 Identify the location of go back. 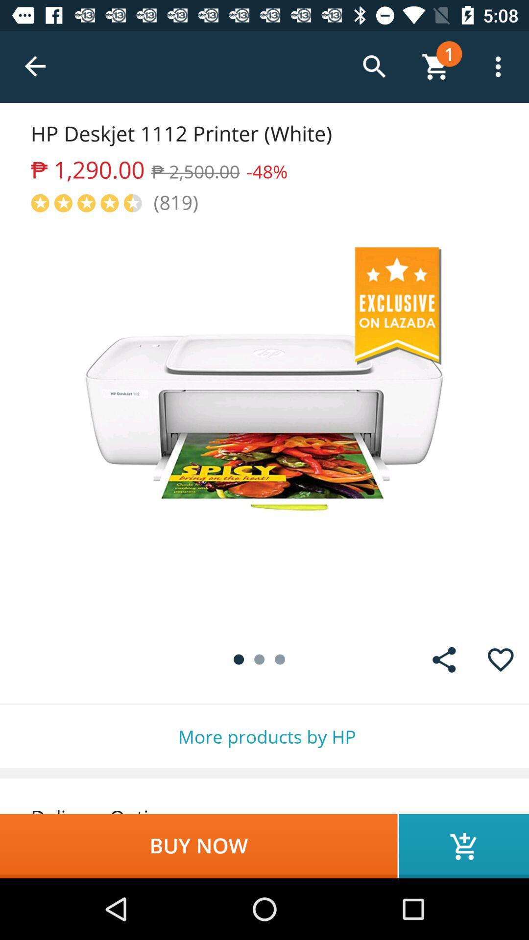
(36, 67).